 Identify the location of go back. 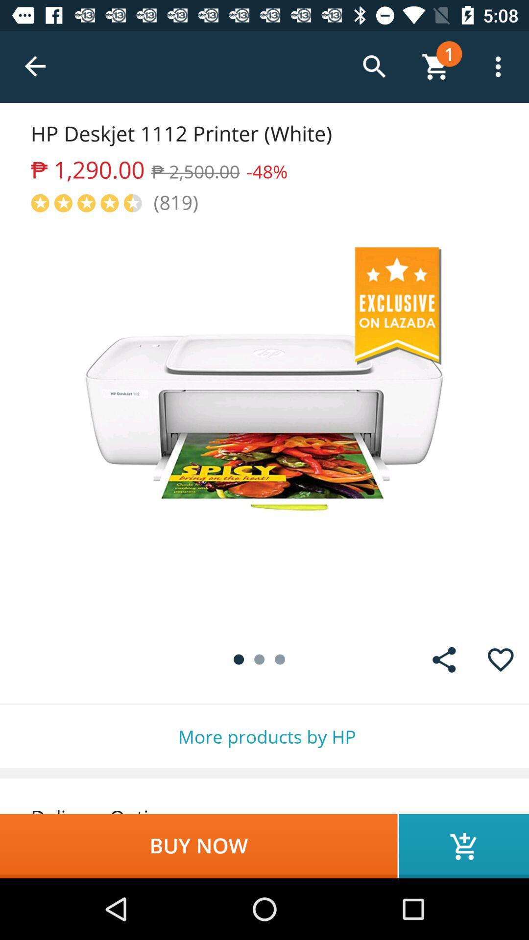
(36, 67).